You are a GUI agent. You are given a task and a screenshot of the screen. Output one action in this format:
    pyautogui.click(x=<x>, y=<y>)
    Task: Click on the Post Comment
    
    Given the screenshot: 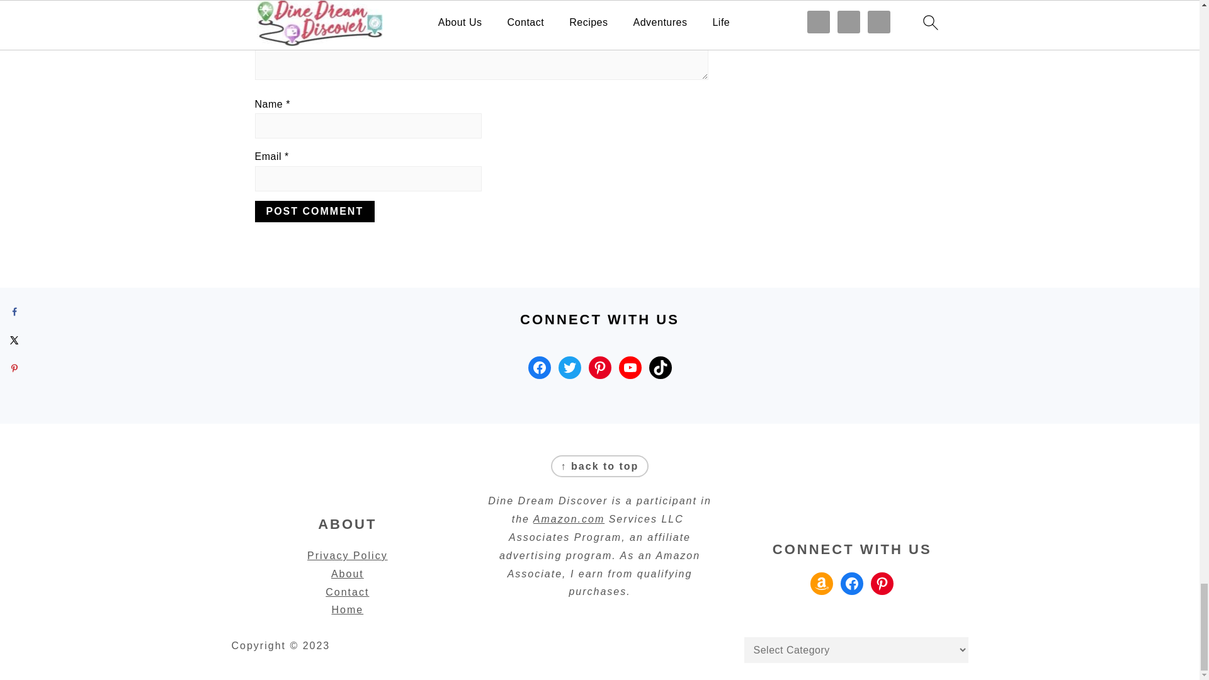 What is the action you would take?
    pyautogui.click(x=314, y=212)
    